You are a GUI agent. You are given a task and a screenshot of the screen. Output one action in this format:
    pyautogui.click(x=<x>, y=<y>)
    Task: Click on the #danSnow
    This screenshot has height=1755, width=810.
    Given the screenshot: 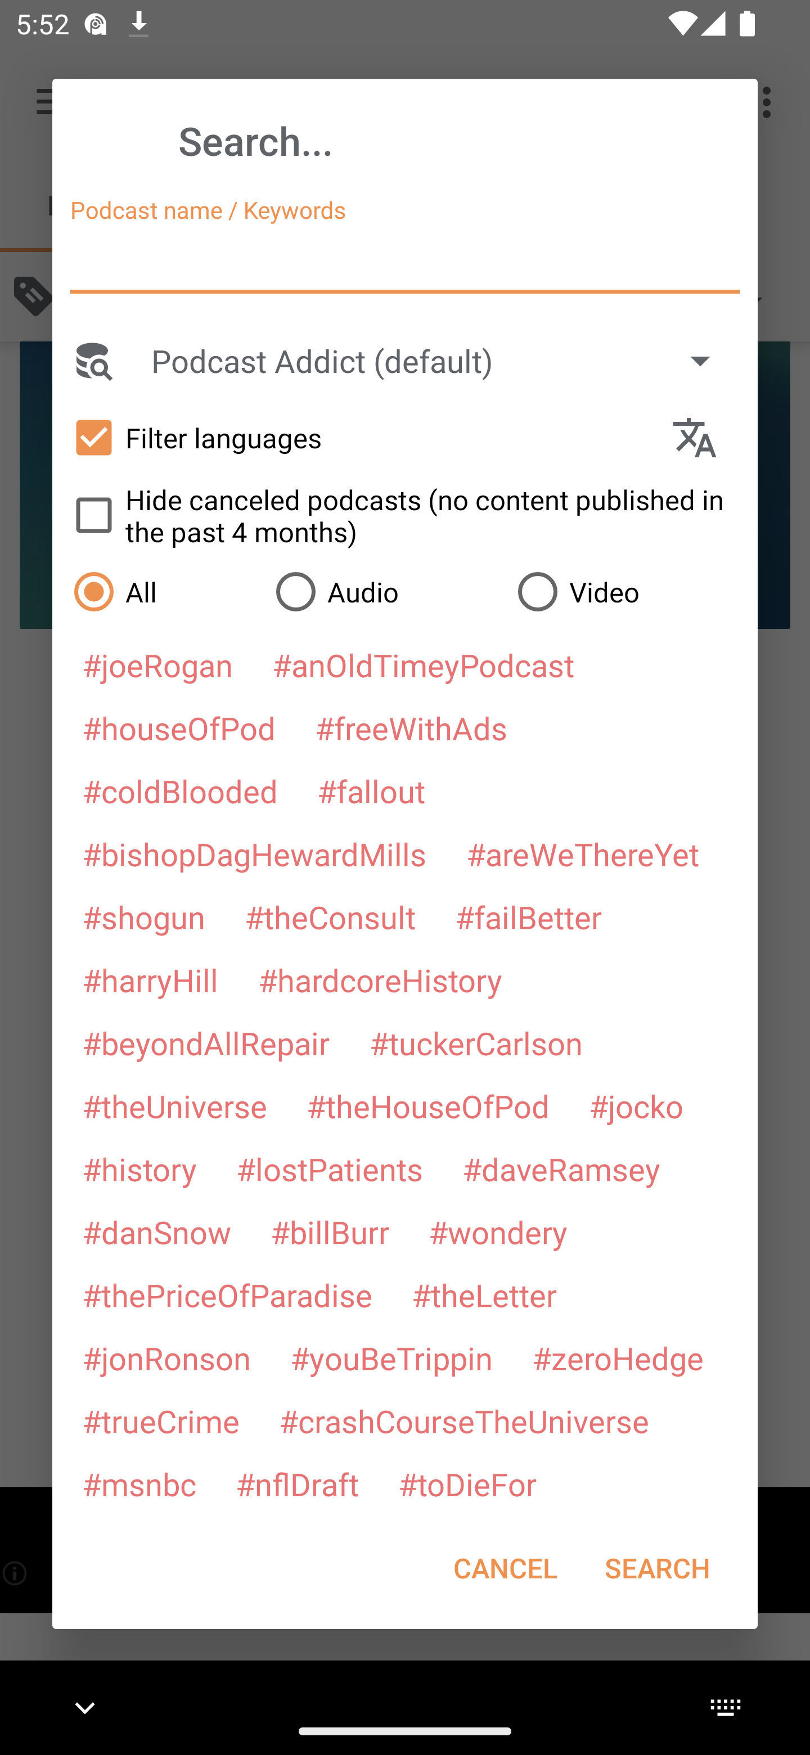 What is the action you would take?
    pyautogui.click(x=156, y=1232)
    